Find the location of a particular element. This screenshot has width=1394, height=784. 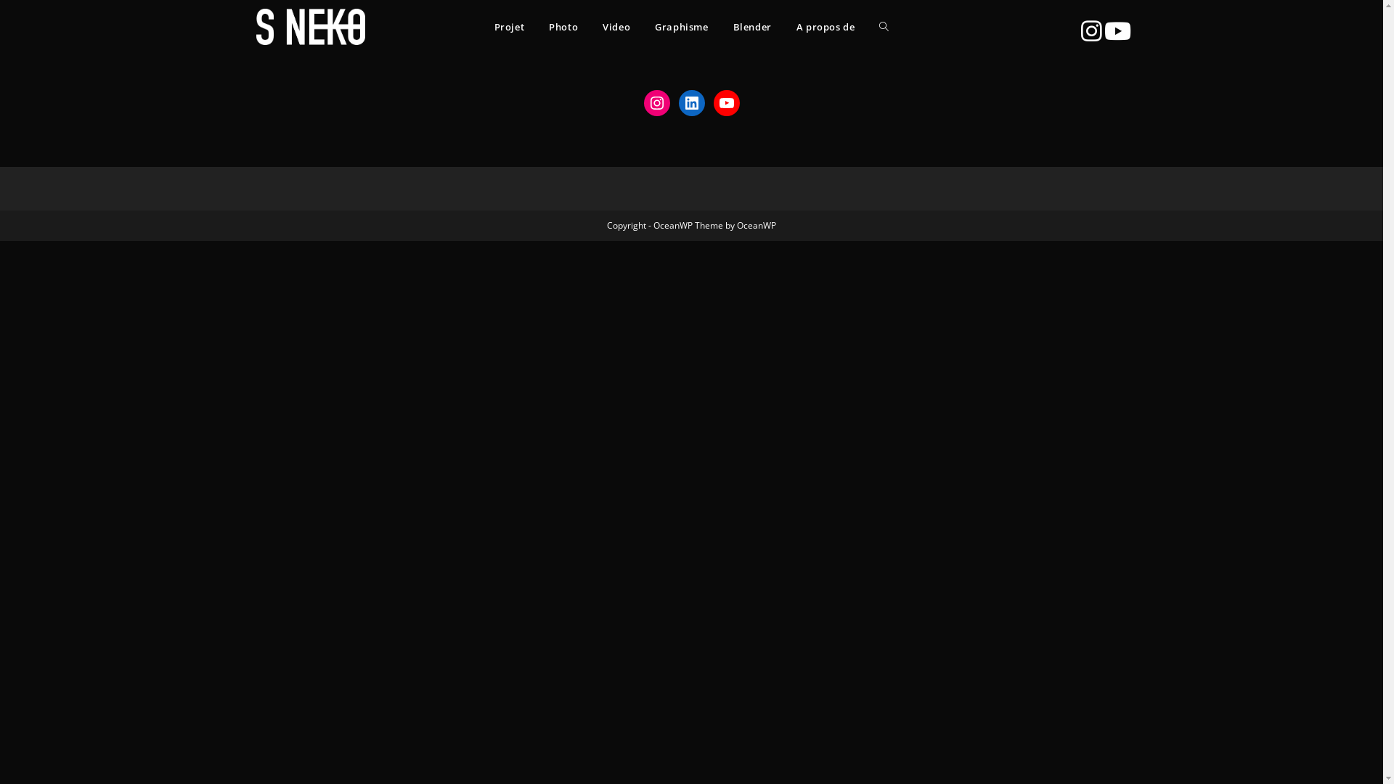

A propos de is located at coordinates (826, 27).